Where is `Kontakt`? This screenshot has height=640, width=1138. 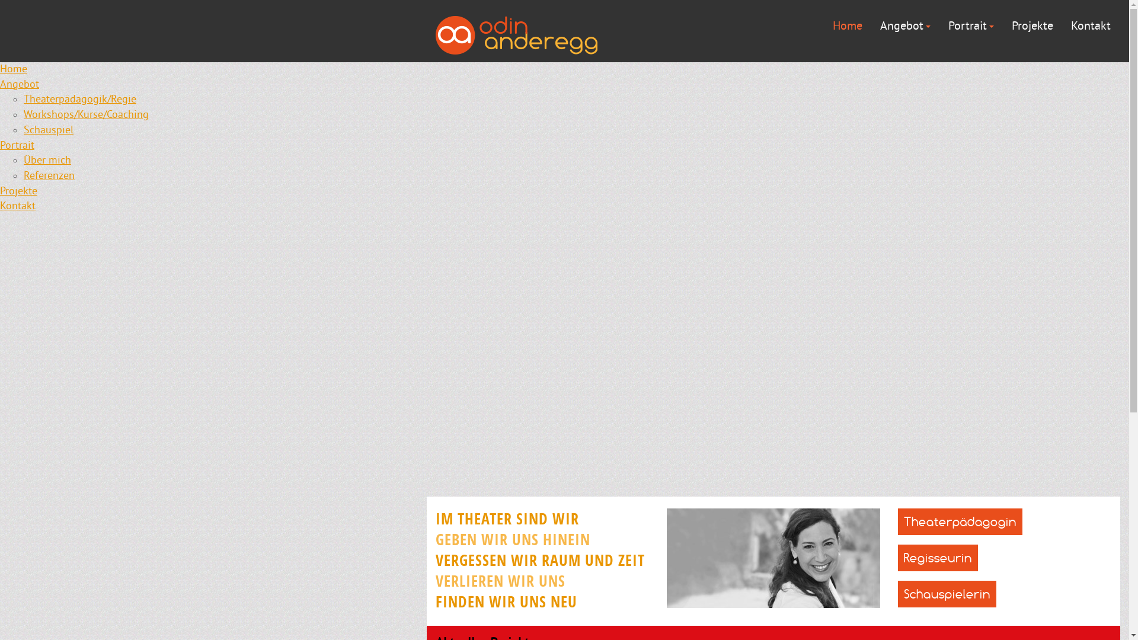
Kontakt is located at coordinates (18, 206).